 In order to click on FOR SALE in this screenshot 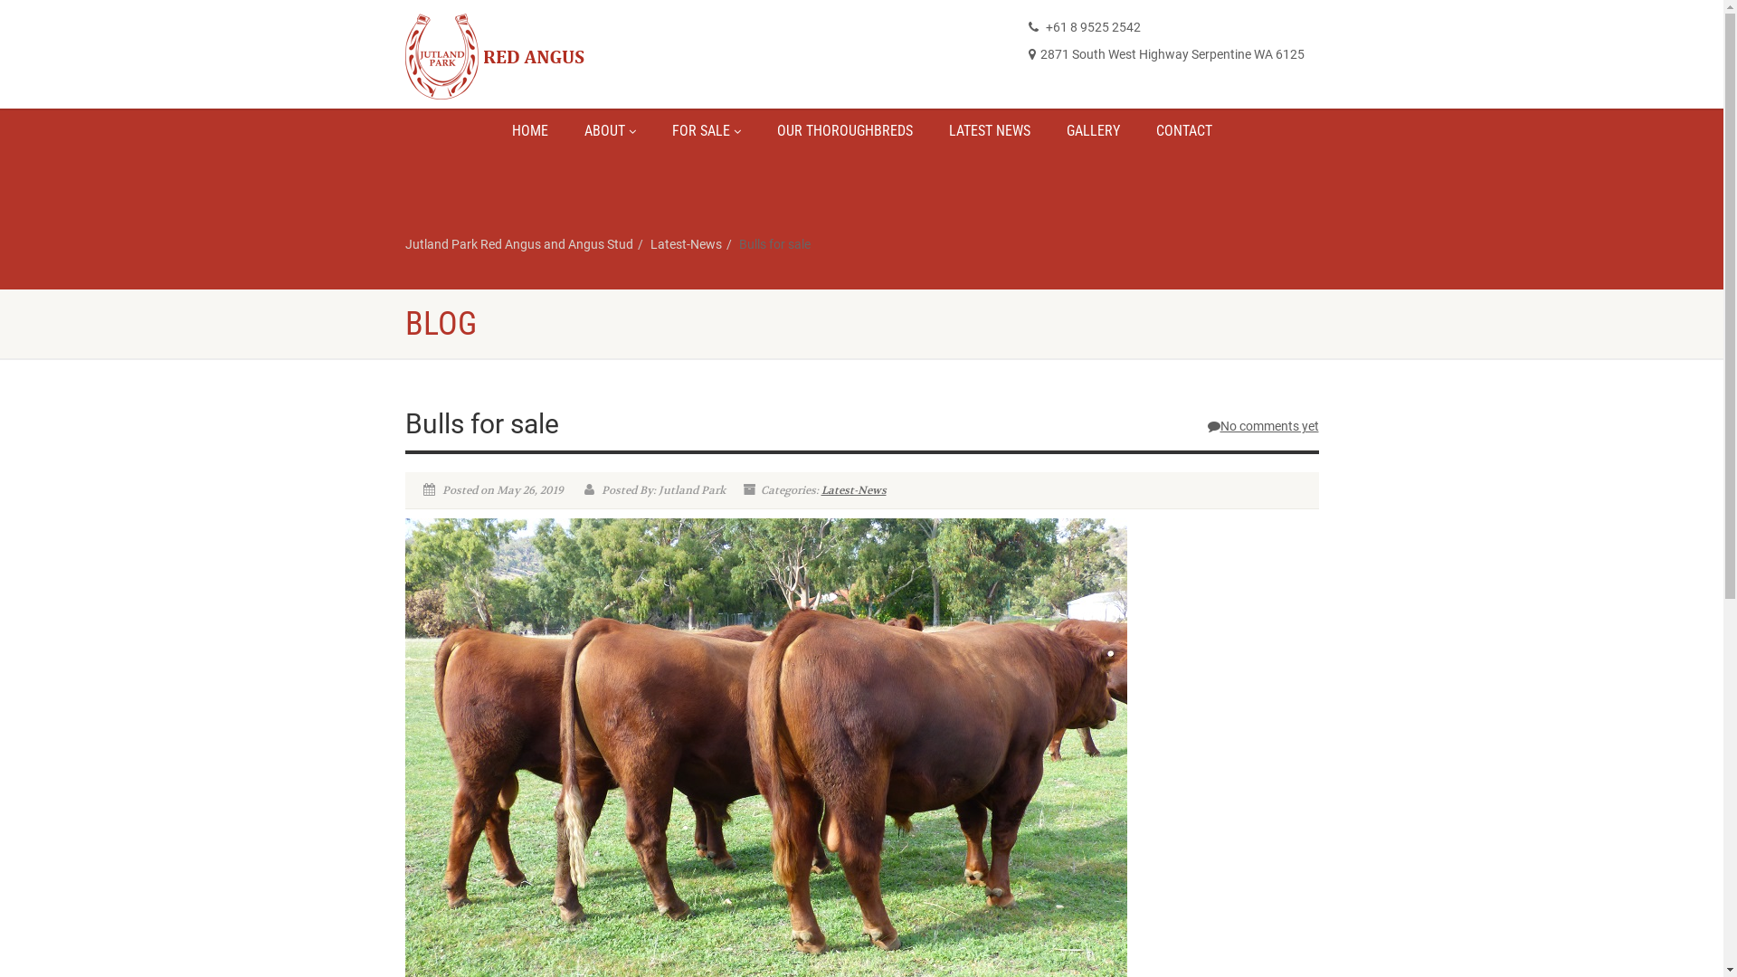, I will do `click(706, 131)`.